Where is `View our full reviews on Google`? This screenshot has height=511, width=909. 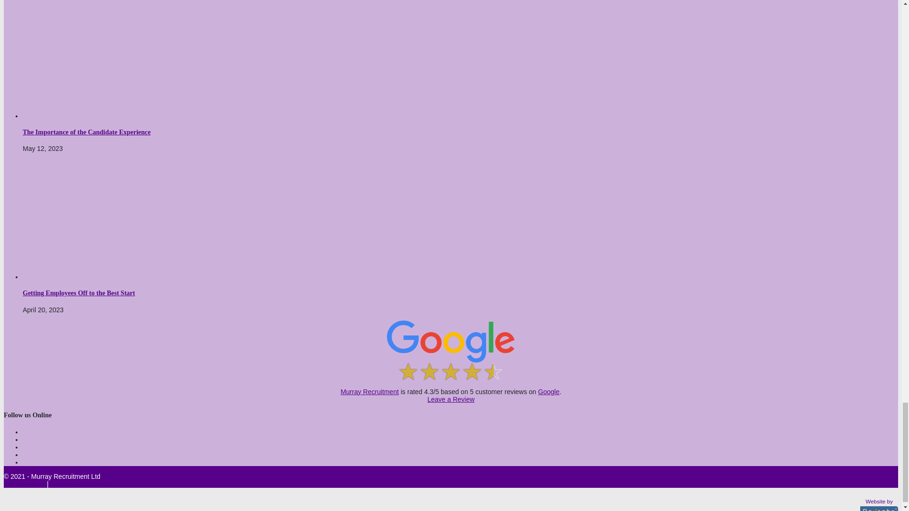 View our full reviews on Google is located at coordinates (369, 391).